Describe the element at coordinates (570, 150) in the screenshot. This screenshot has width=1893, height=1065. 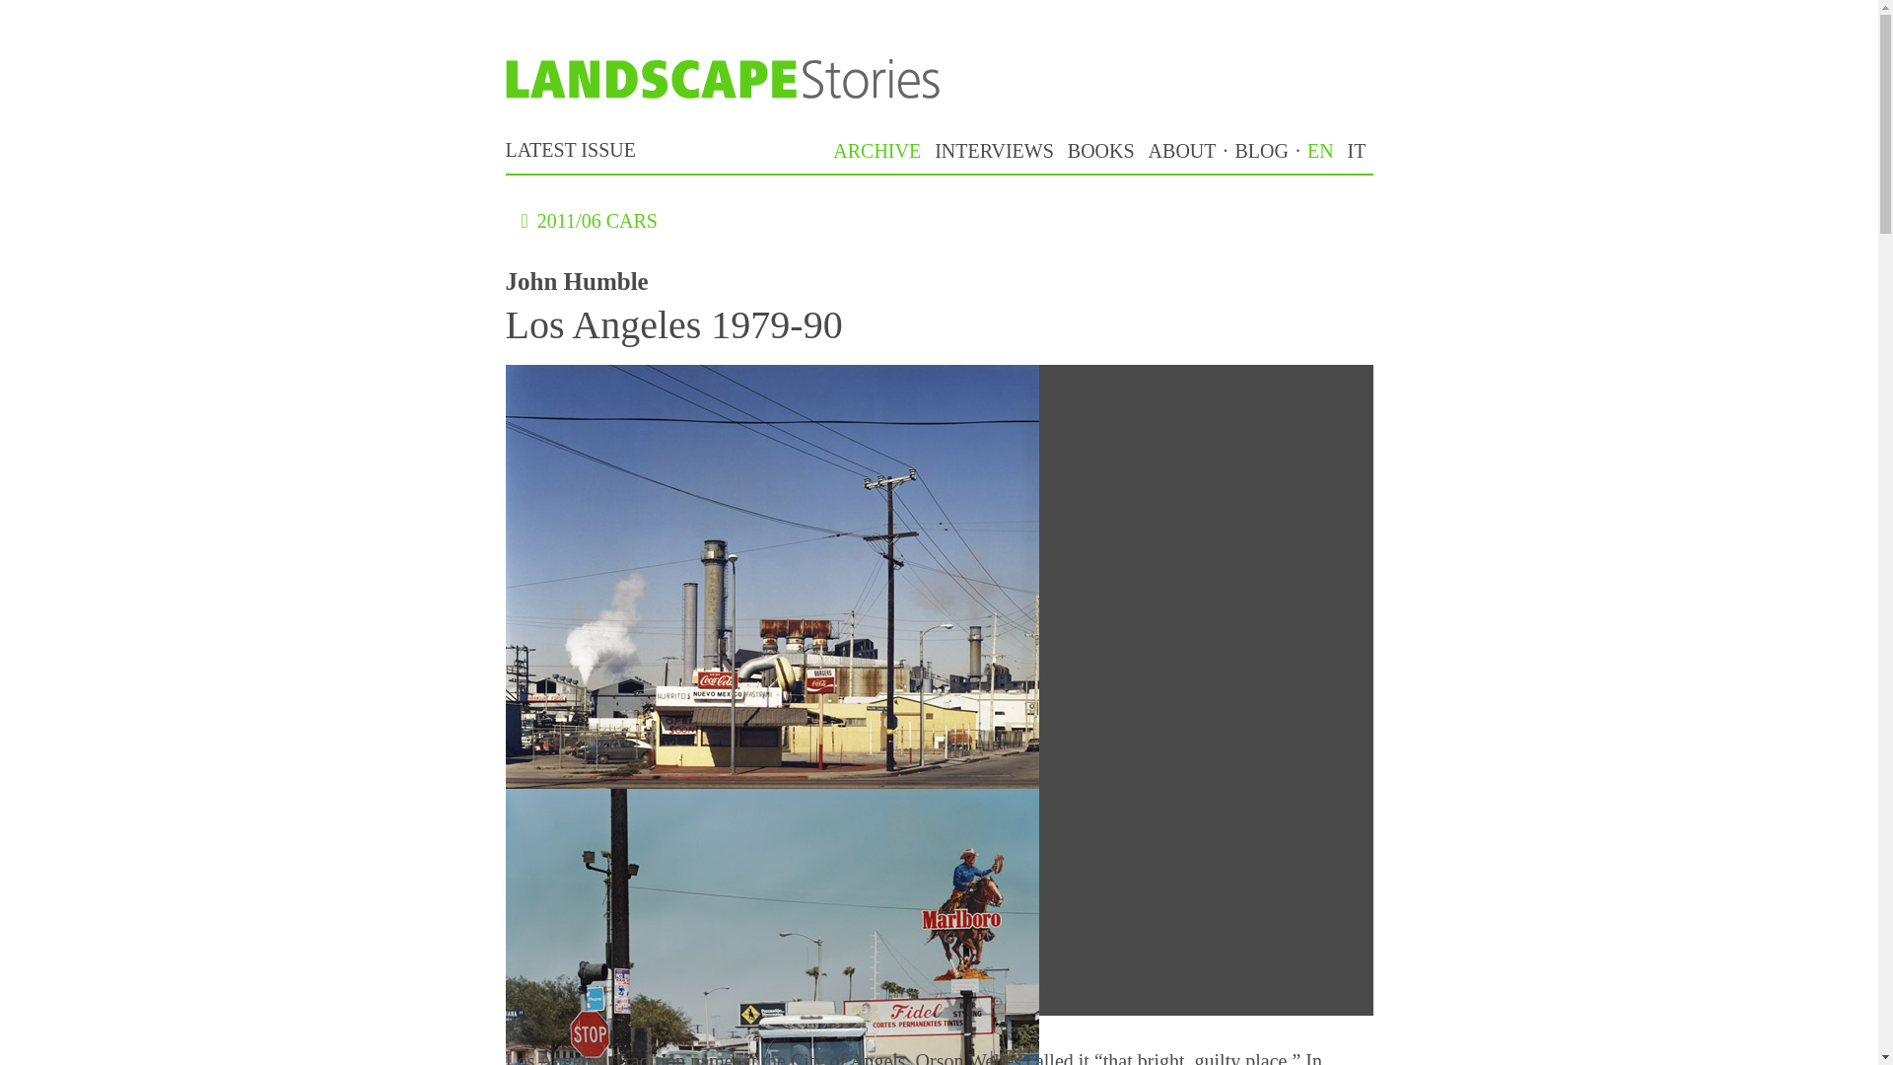
I see `LATEST ISSUE` at that location.